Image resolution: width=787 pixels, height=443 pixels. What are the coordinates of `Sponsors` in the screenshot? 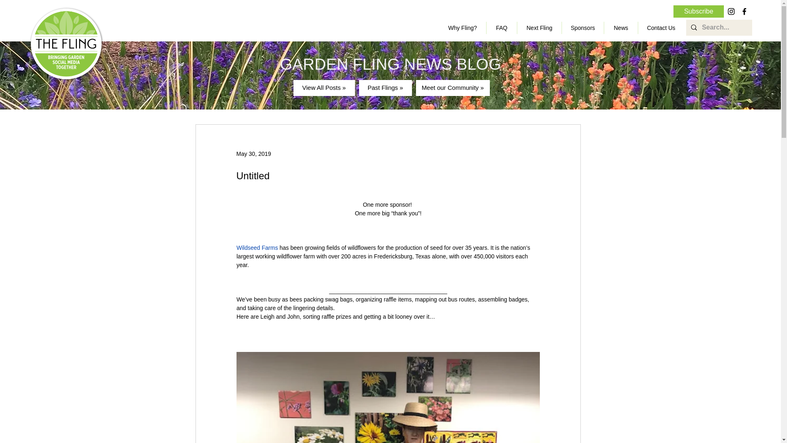 It's located at (582, 28).